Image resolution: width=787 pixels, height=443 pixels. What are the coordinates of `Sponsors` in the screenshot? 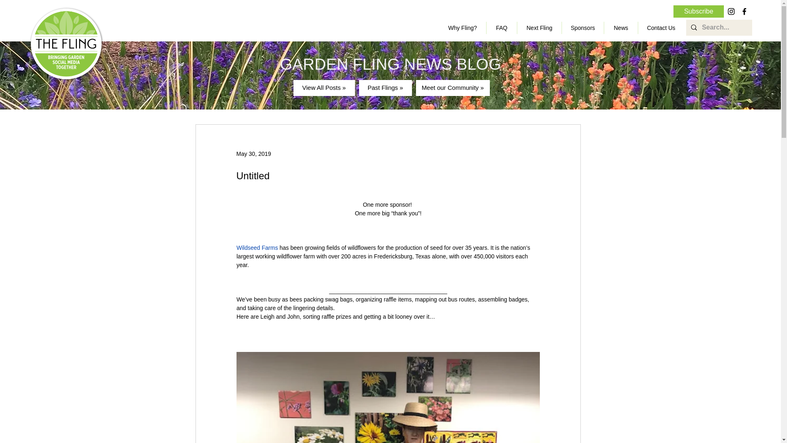 It's located at (582, 28).